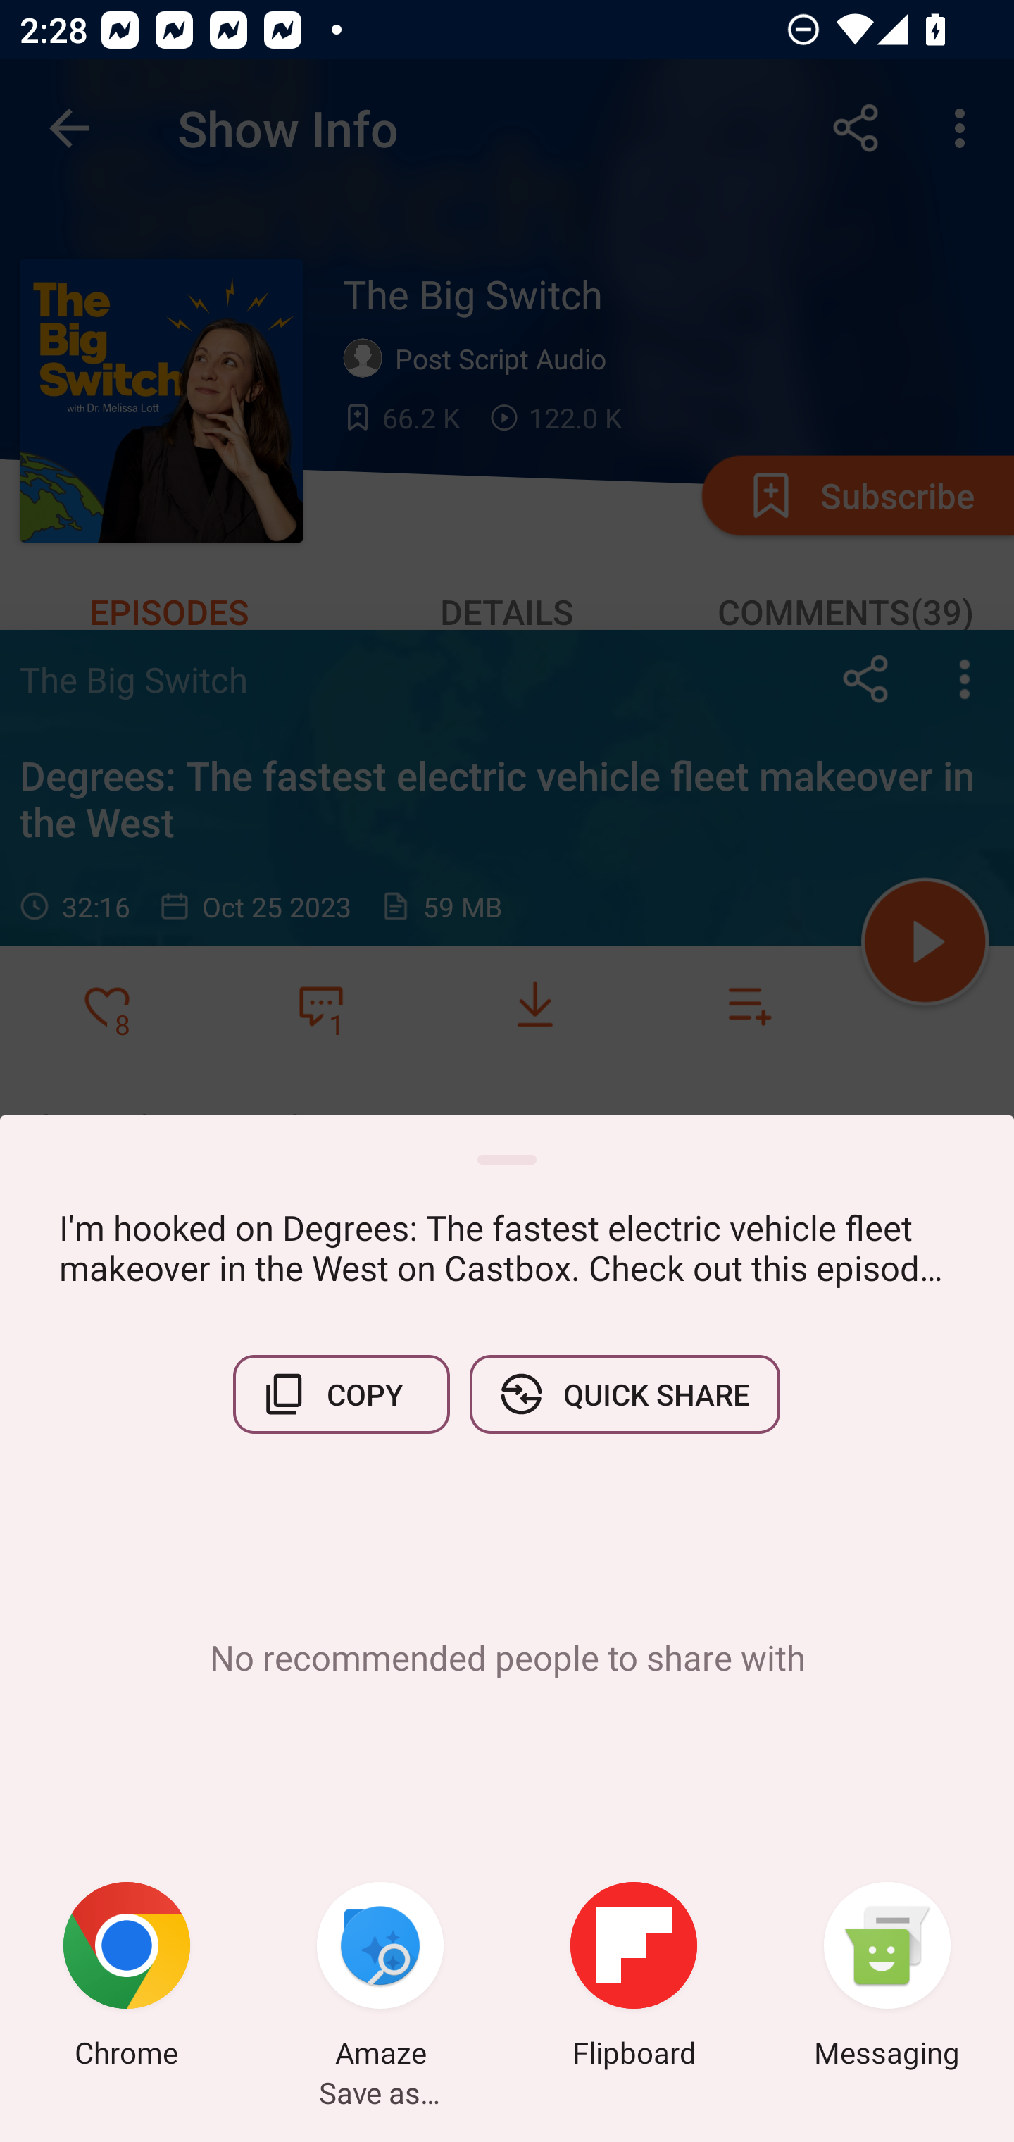  Describe the element at coordinates (624, 1394) in the screenshot. I see `QUICK SHARE` at that location.